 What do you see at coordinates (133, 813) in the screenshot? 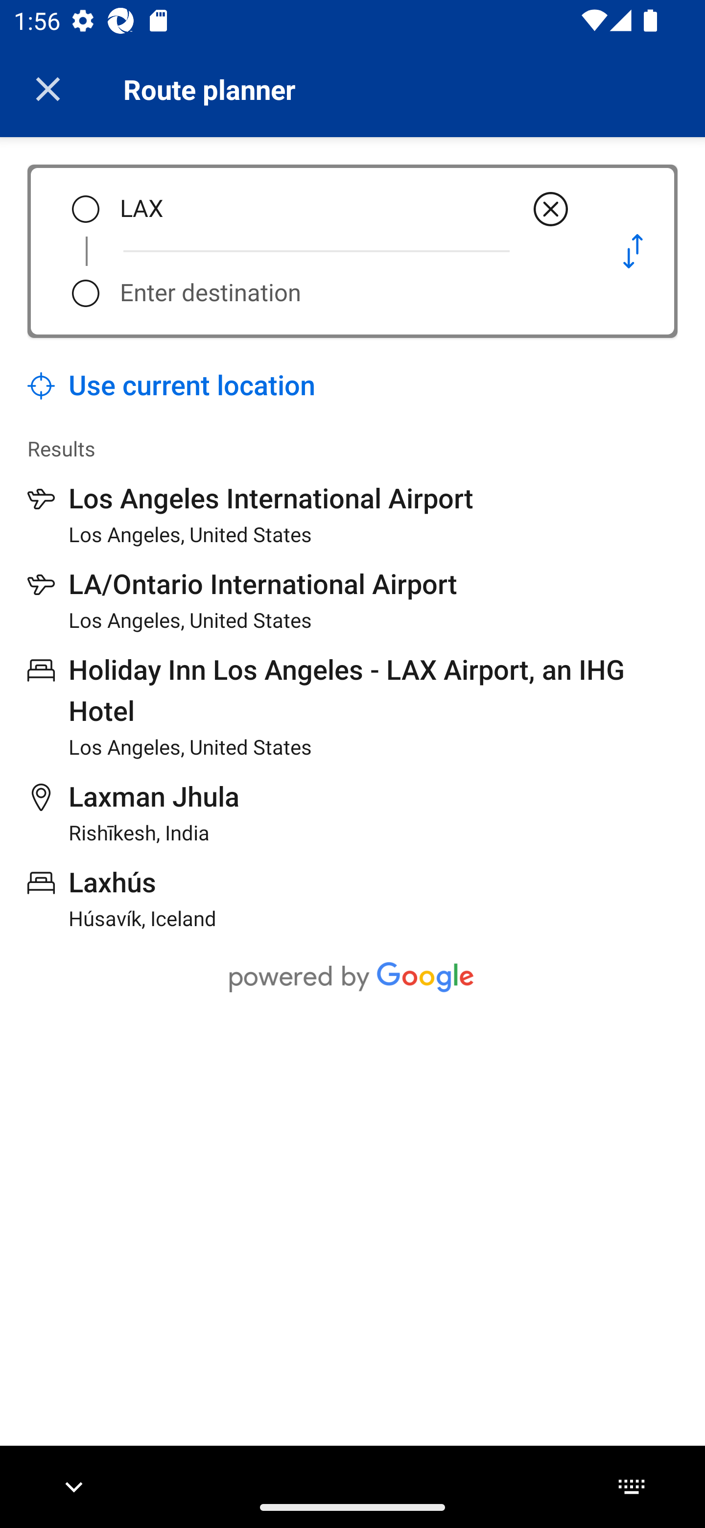
I see `Laxman Jhula Rishīkesh, India` at bounding box center [133, 813].